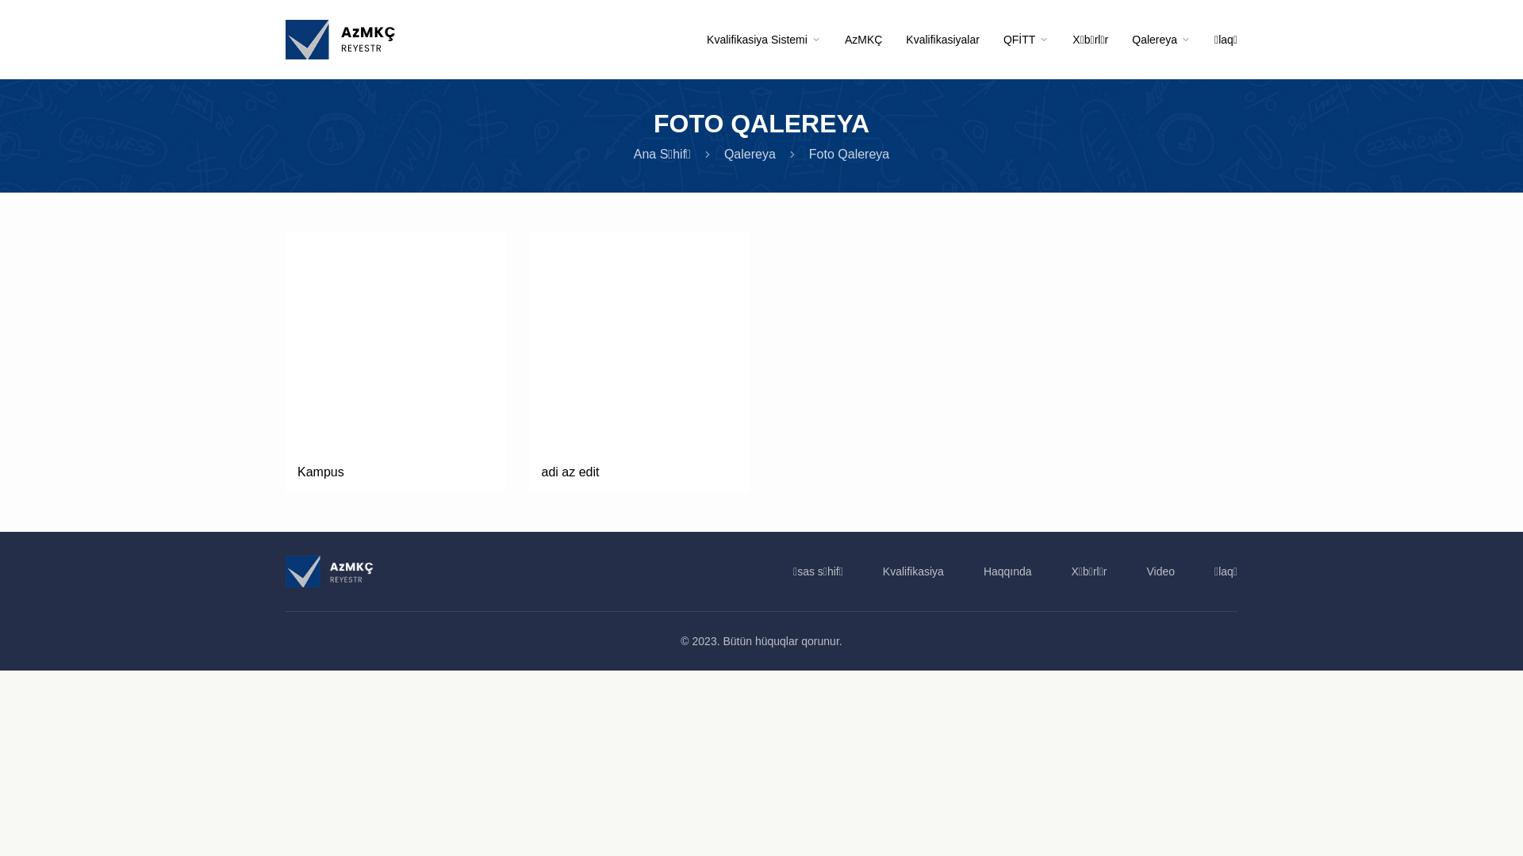  What do you see at coordinates (1161, 571) in the screenshot?
I see `Video` at bounding box center [1161, 571].